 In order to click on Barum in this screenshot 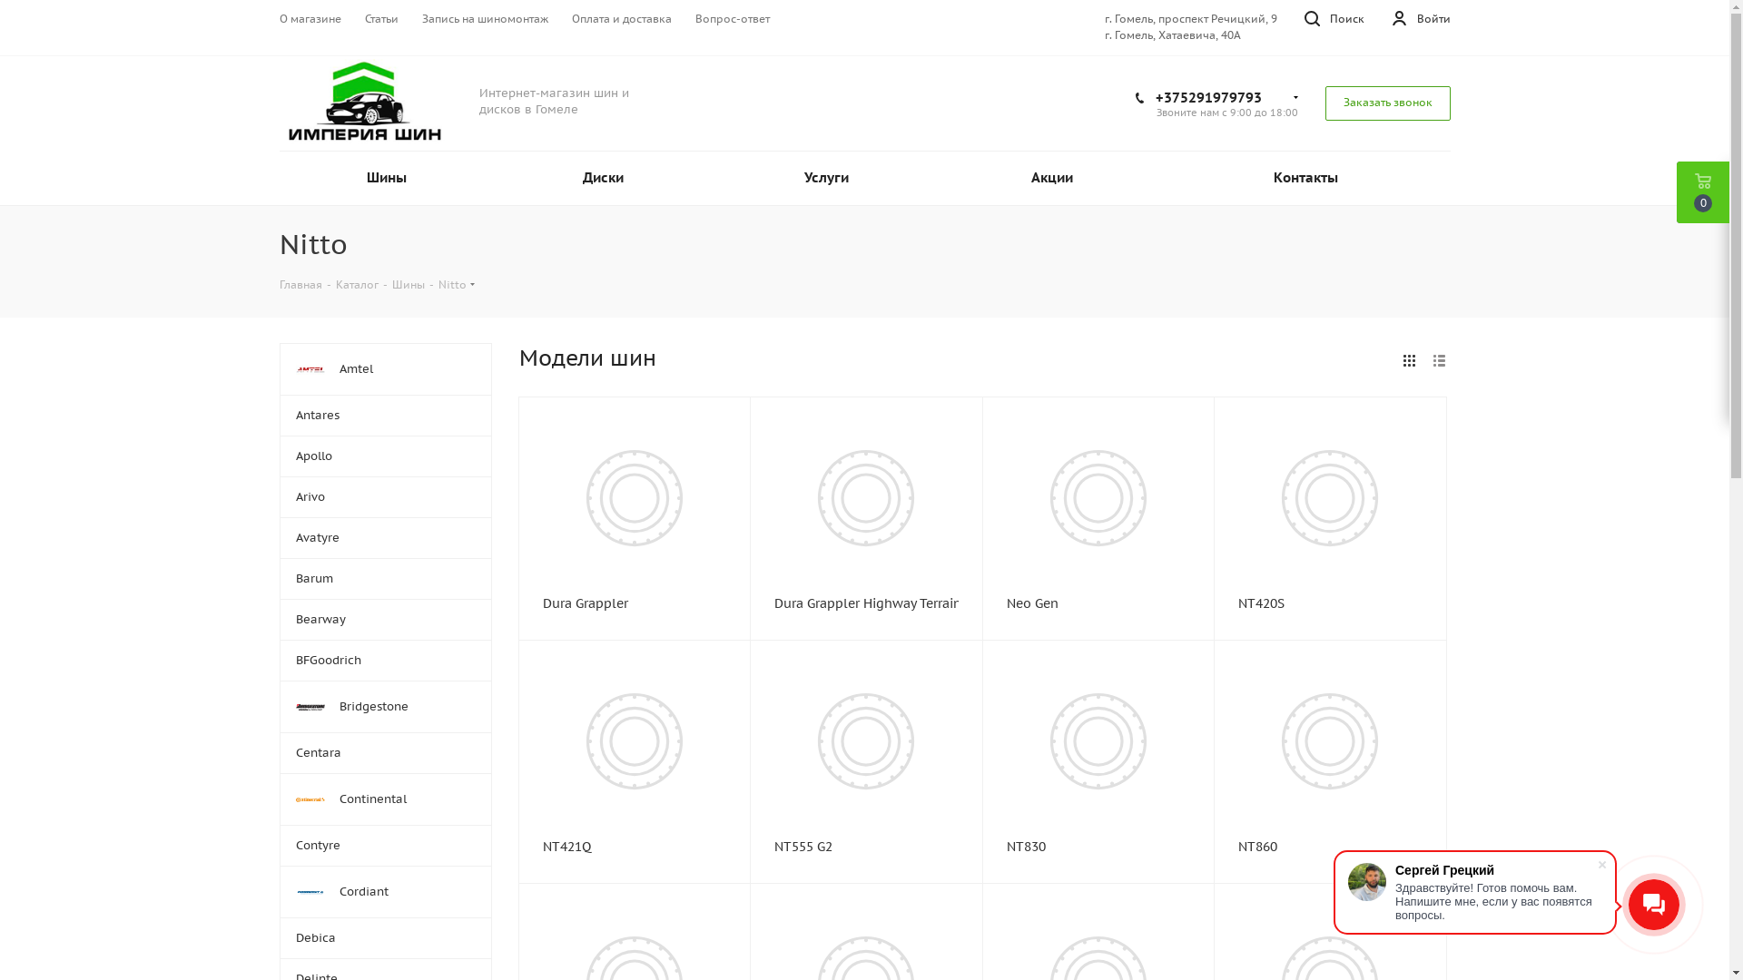, I will do `click(386, 579)`.